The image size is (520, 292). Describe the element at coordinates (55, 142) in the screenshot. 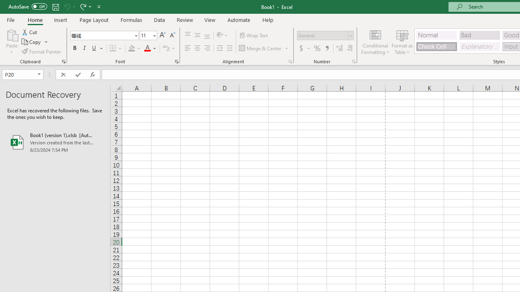

I see `Book1 (version 1).xlsb  [AutoRecovered]` at that location.